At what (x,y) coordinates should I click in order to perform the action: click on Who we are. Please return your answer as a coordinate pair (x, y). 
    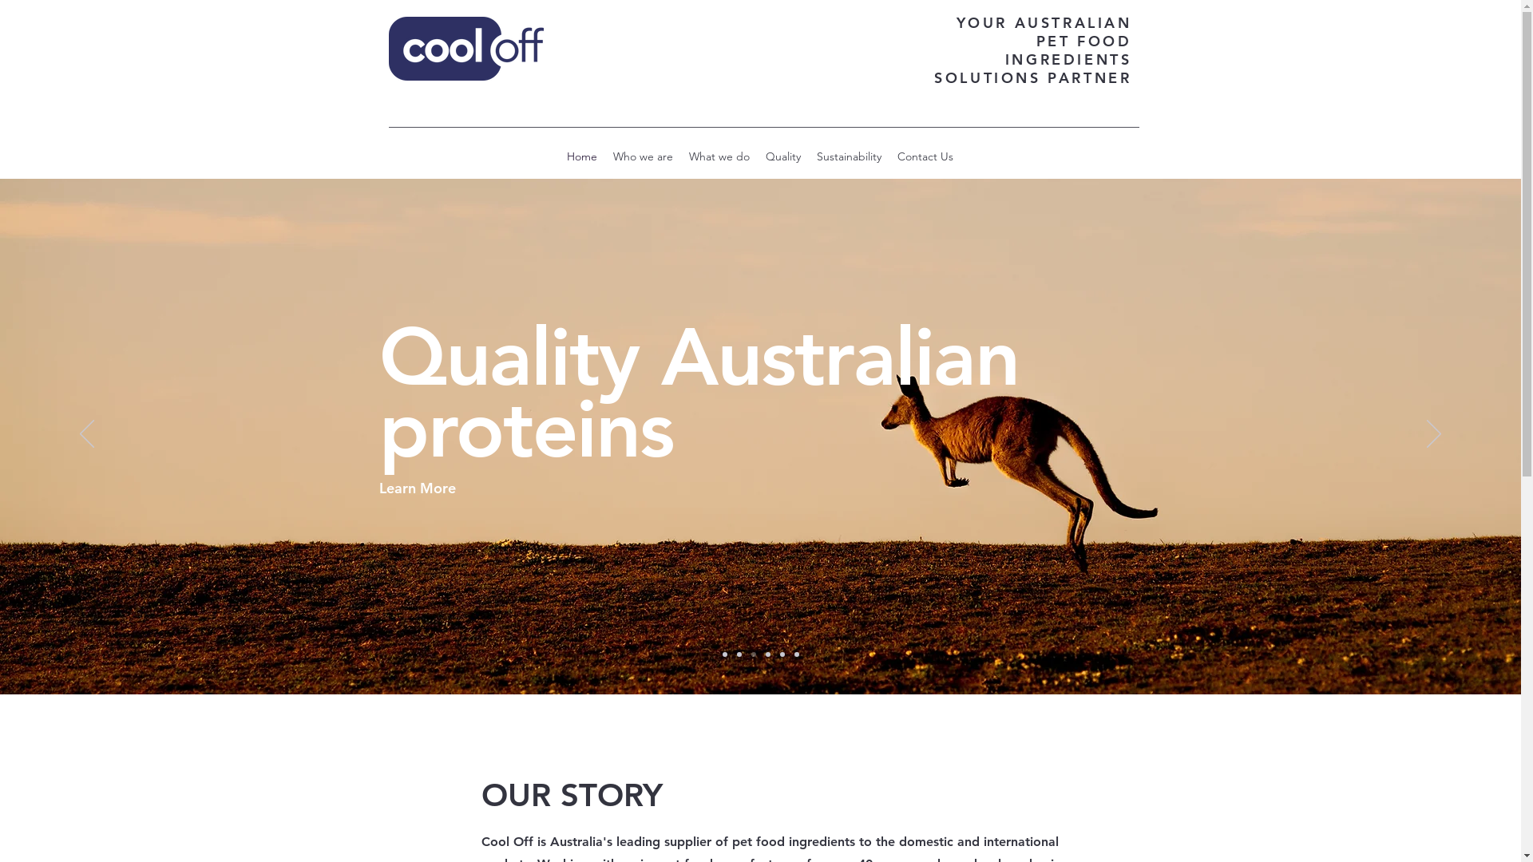
    Looking at the image, I should click on (644, 156).